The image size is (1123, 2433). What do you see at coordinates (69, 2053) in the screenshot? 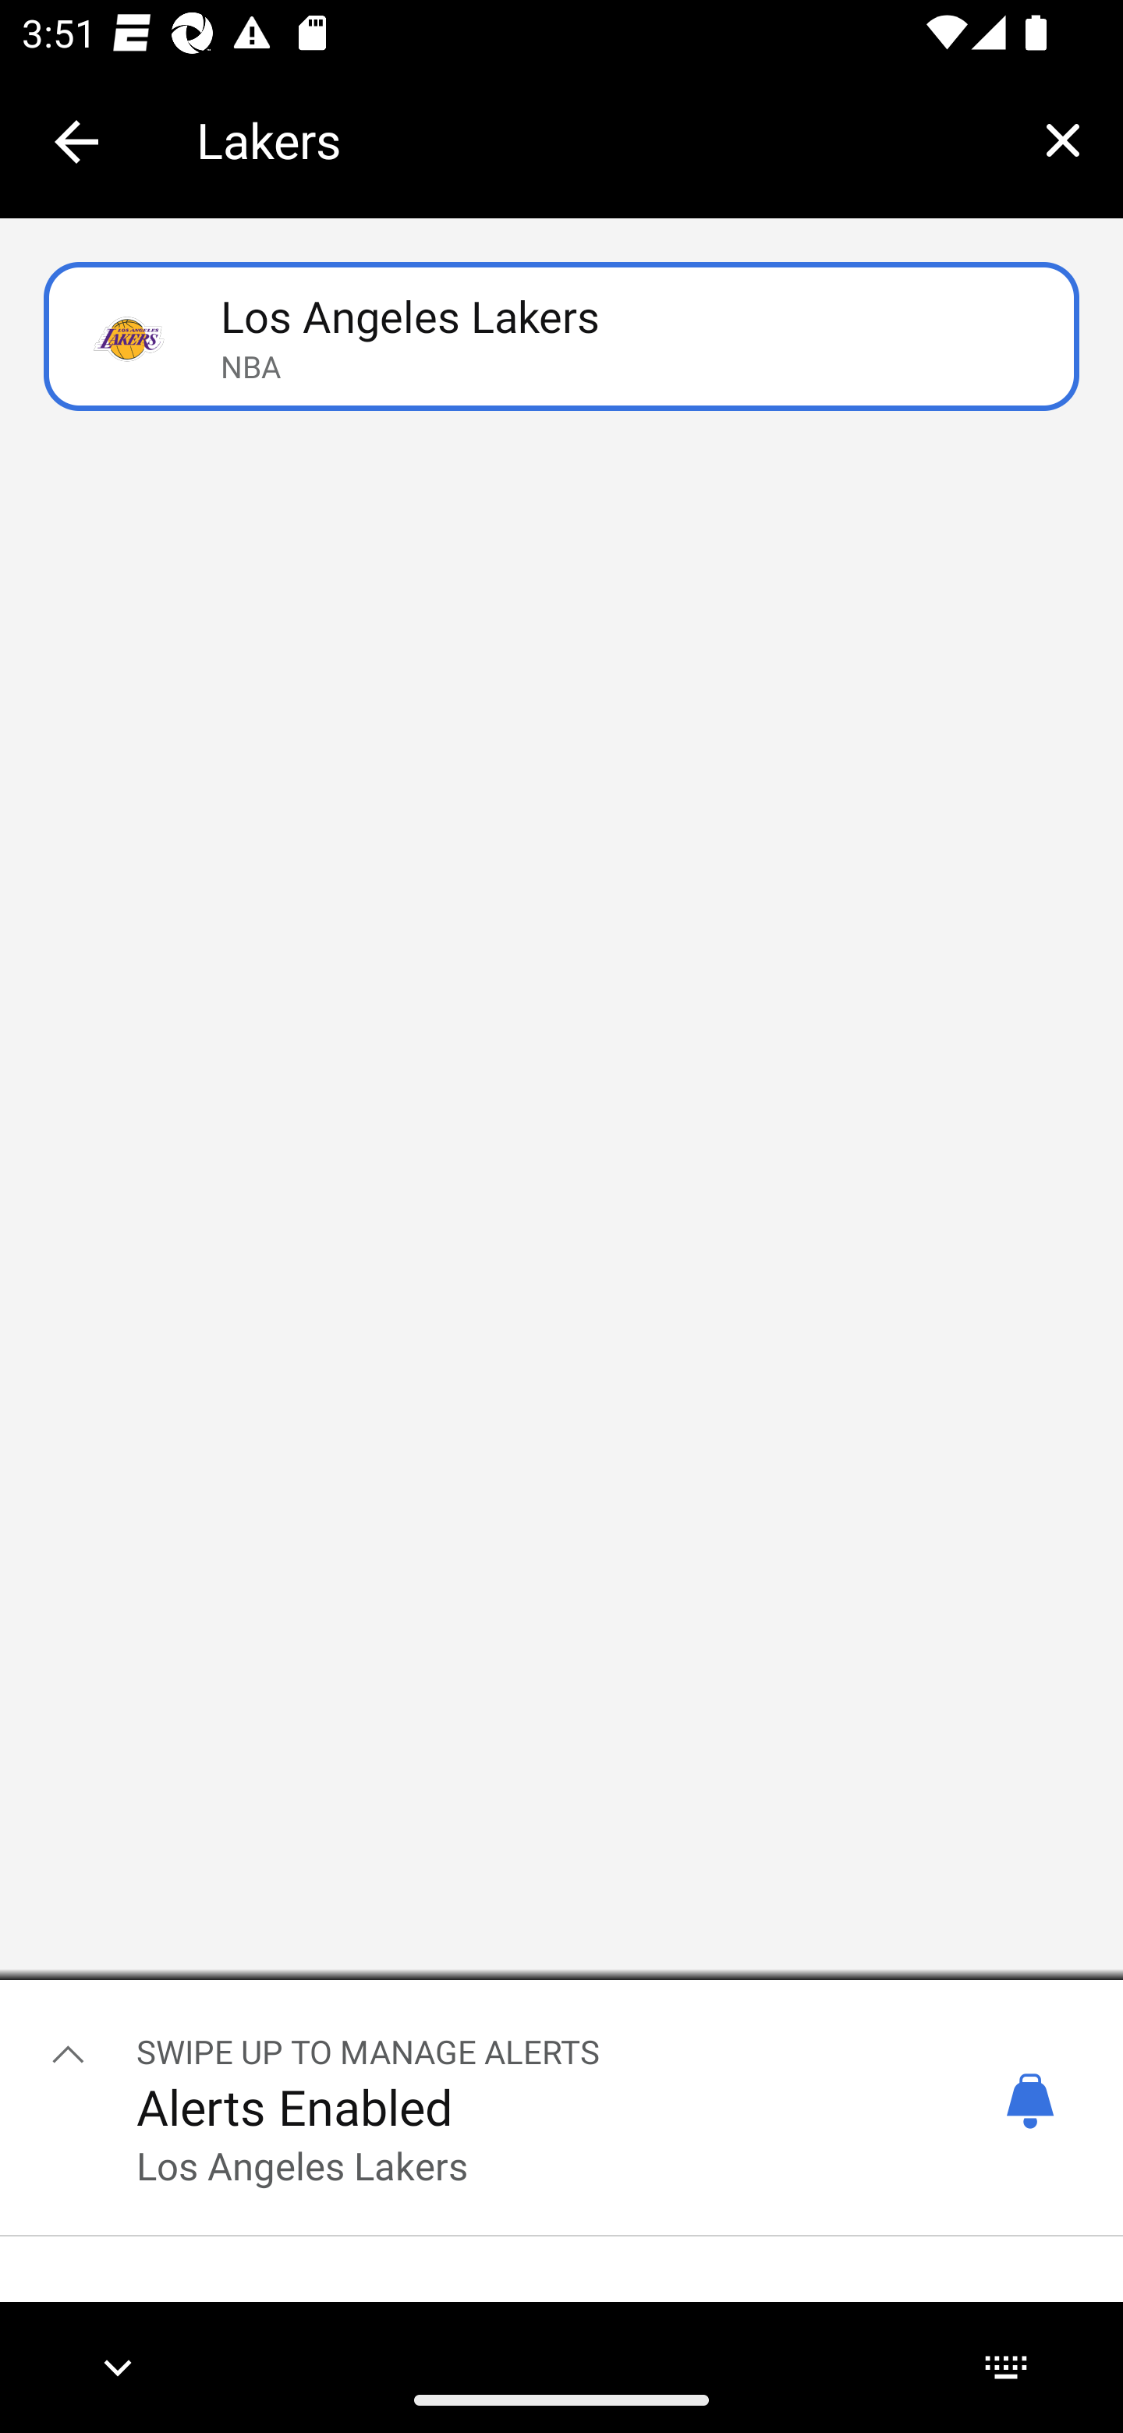
I see `` at bounding box center [69, 2053].